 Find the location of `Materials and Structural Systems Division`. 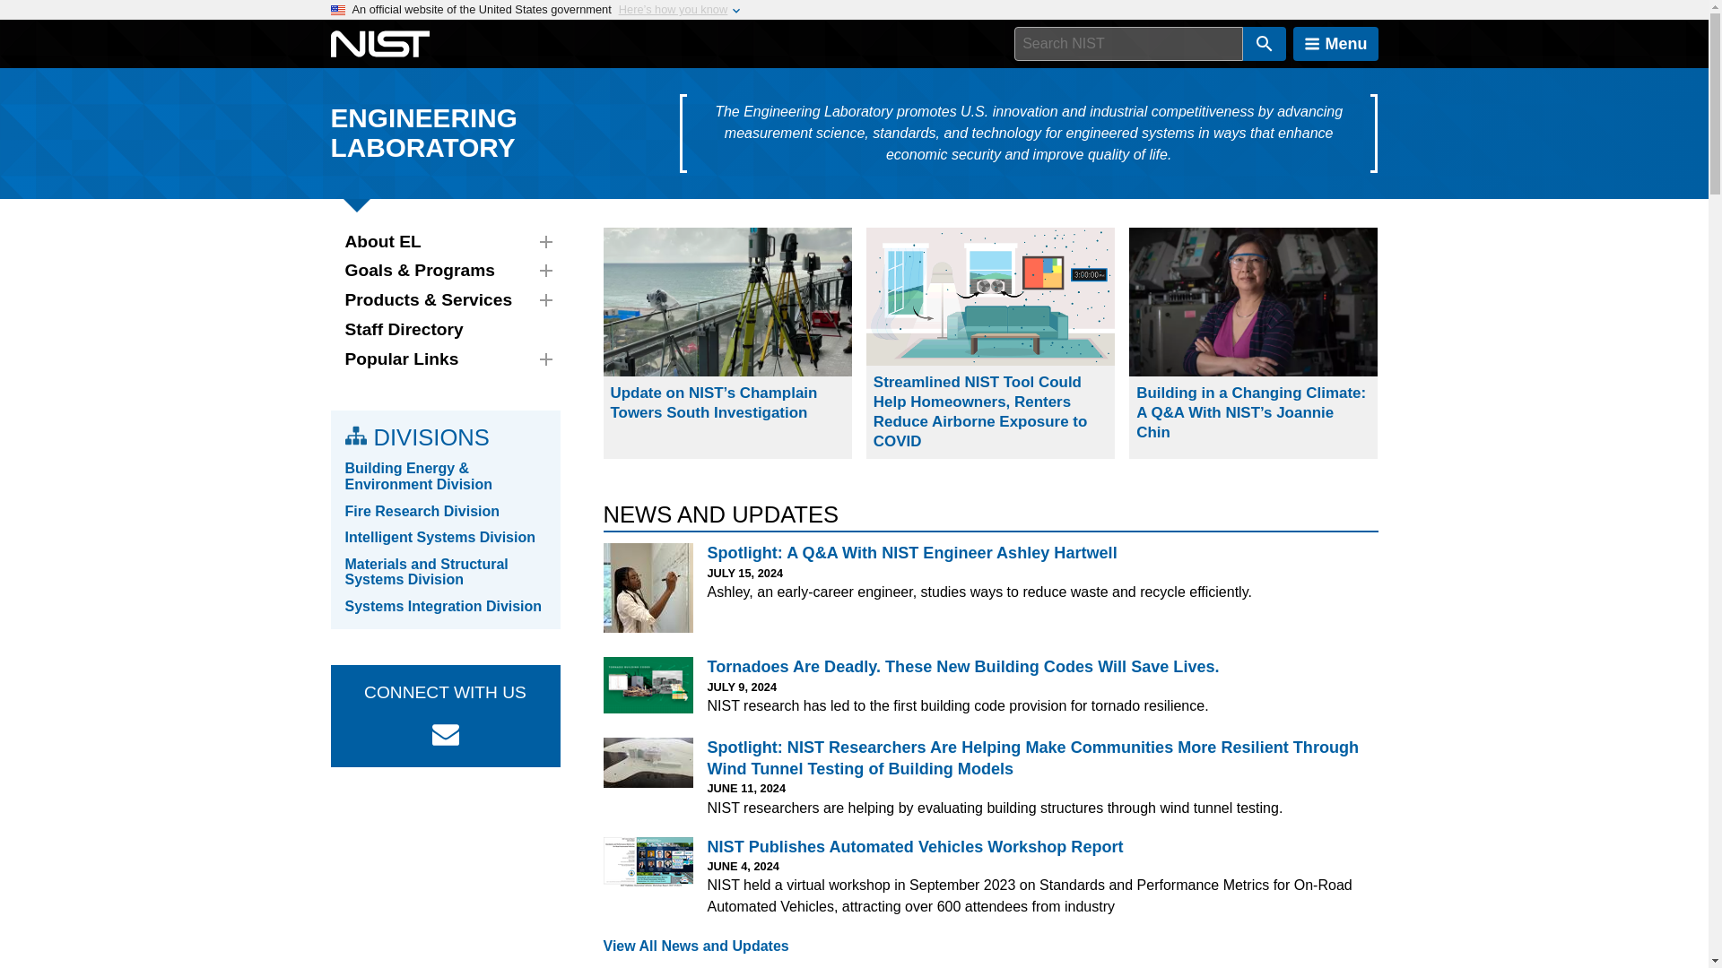

Materials and Structural Systems Division is located at coordinates (426, 572).